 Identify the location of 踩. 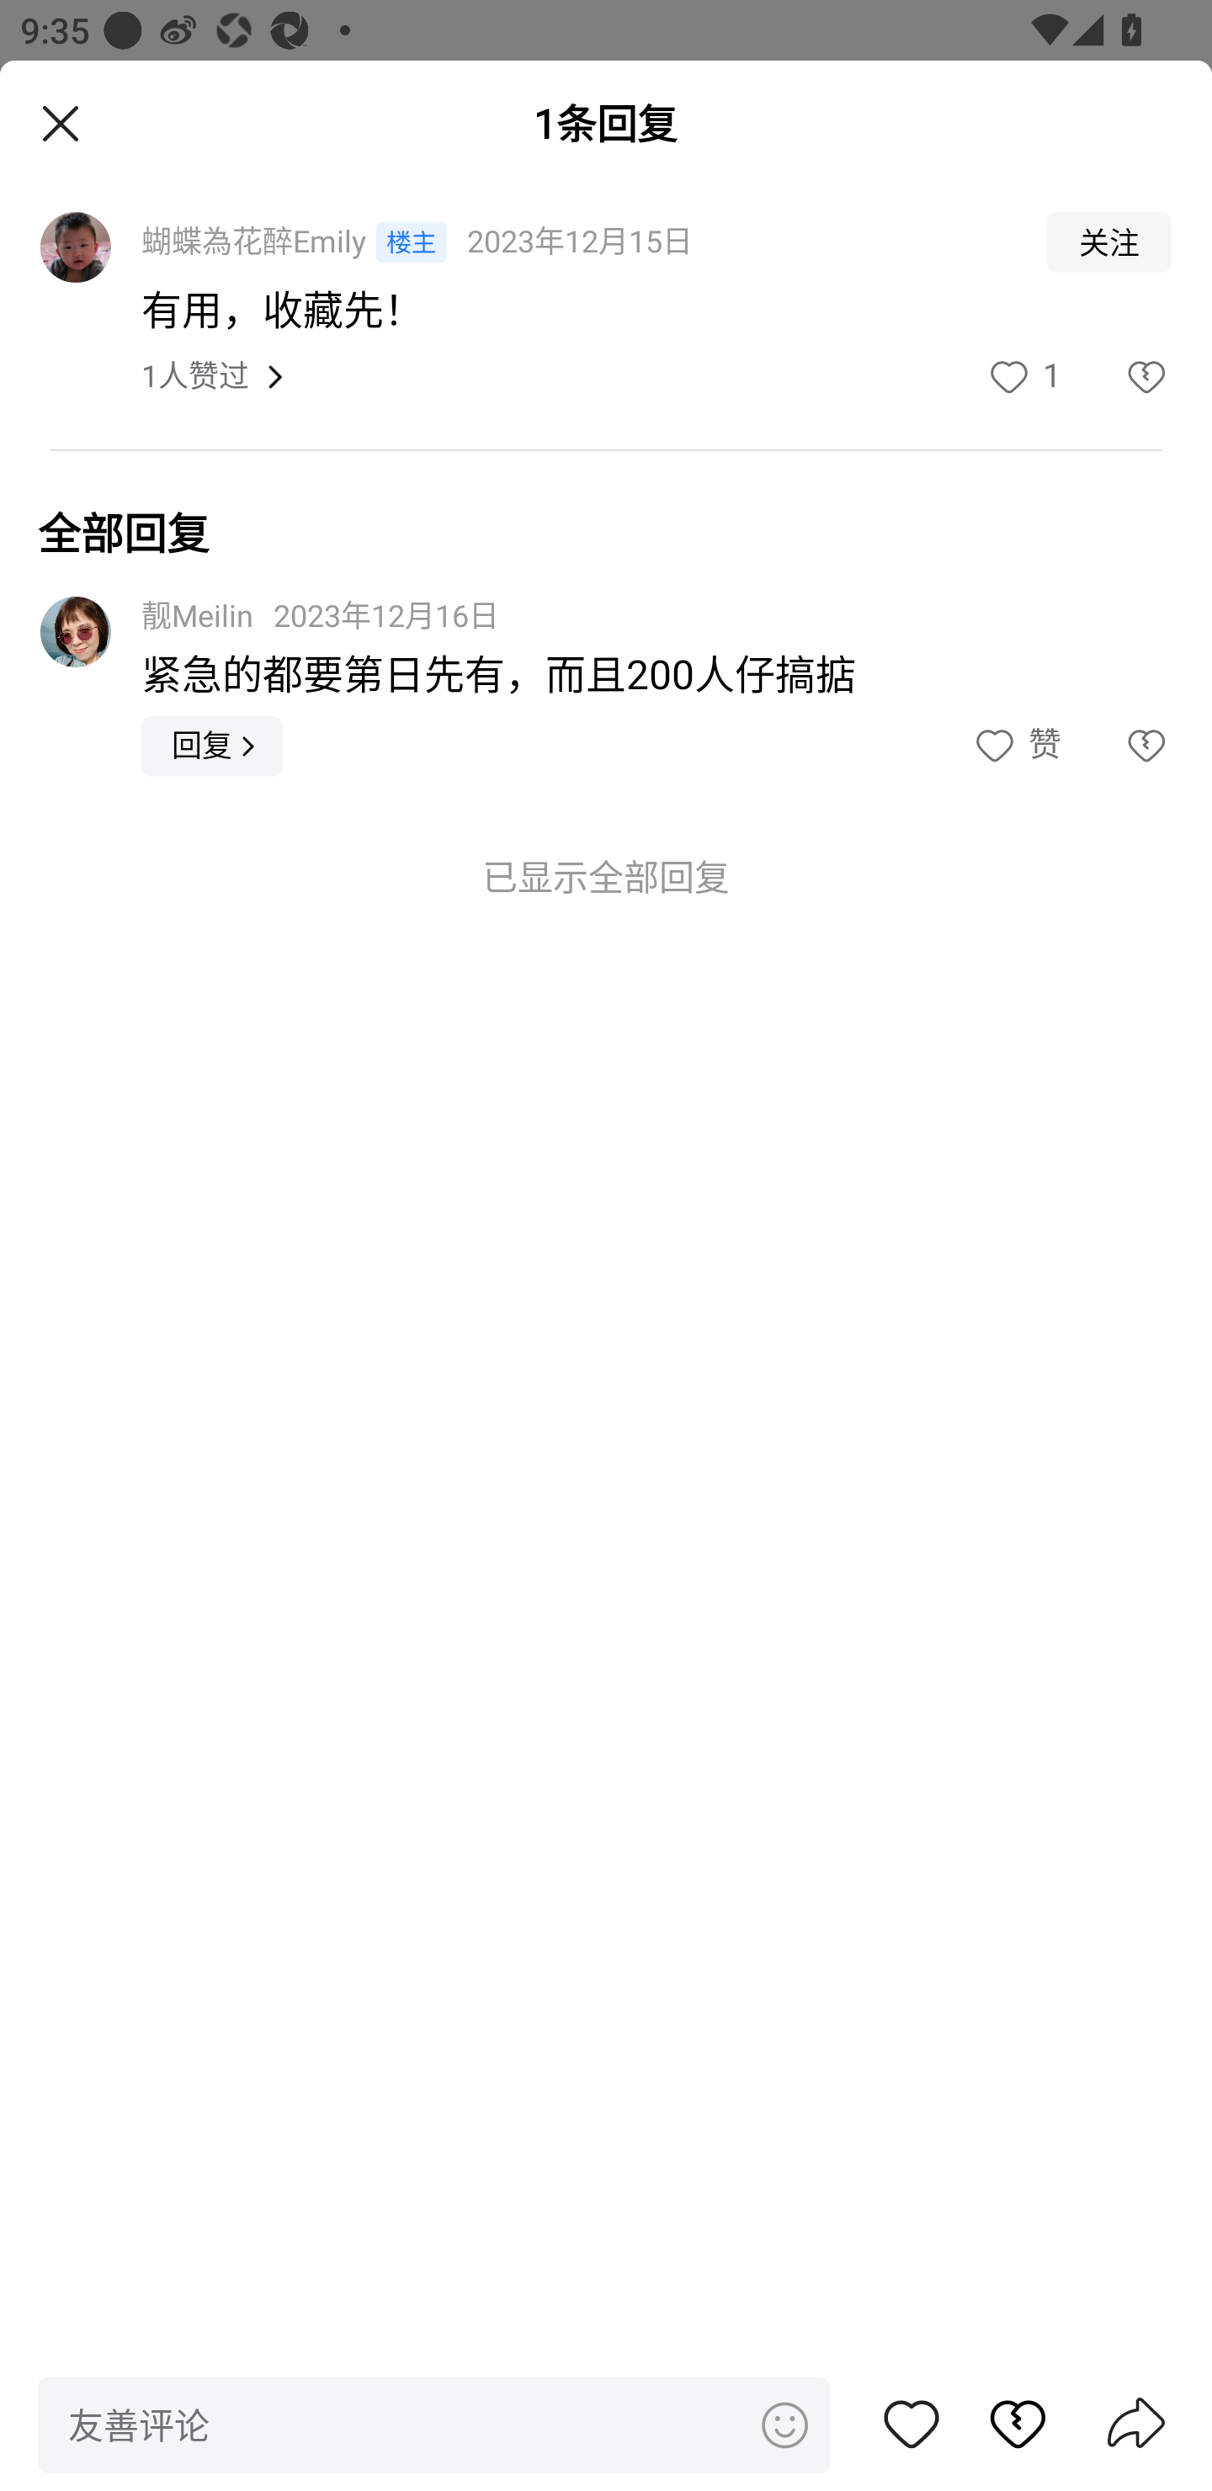
(1116, 747).